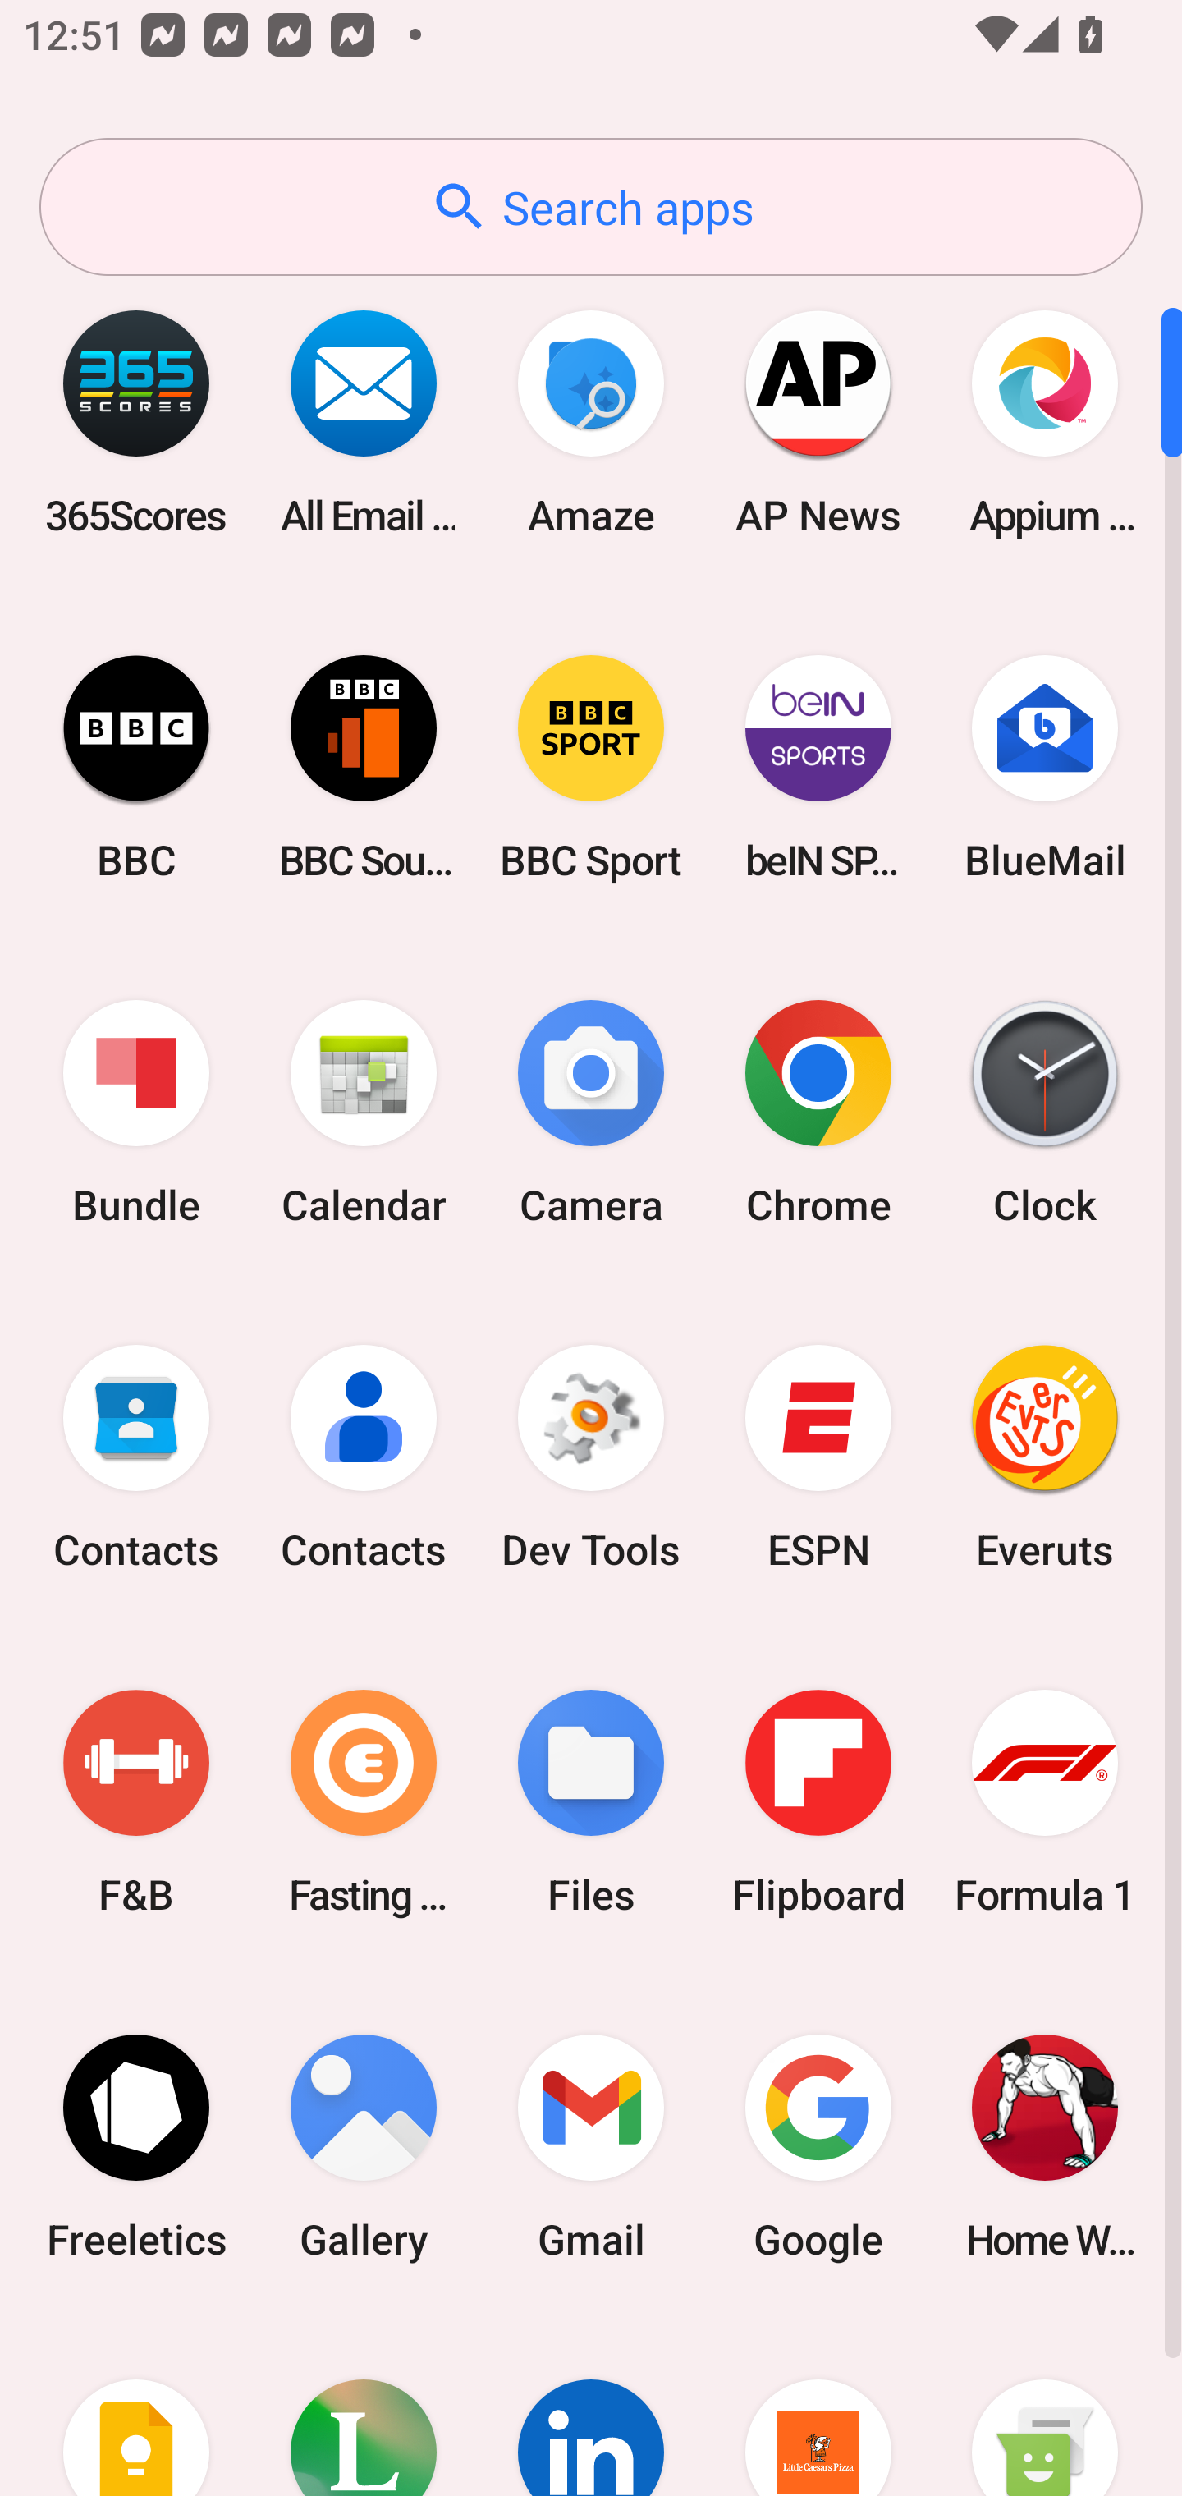 The image size is (1182, 2496). I want to click on Bundle, so click(136, 1113).